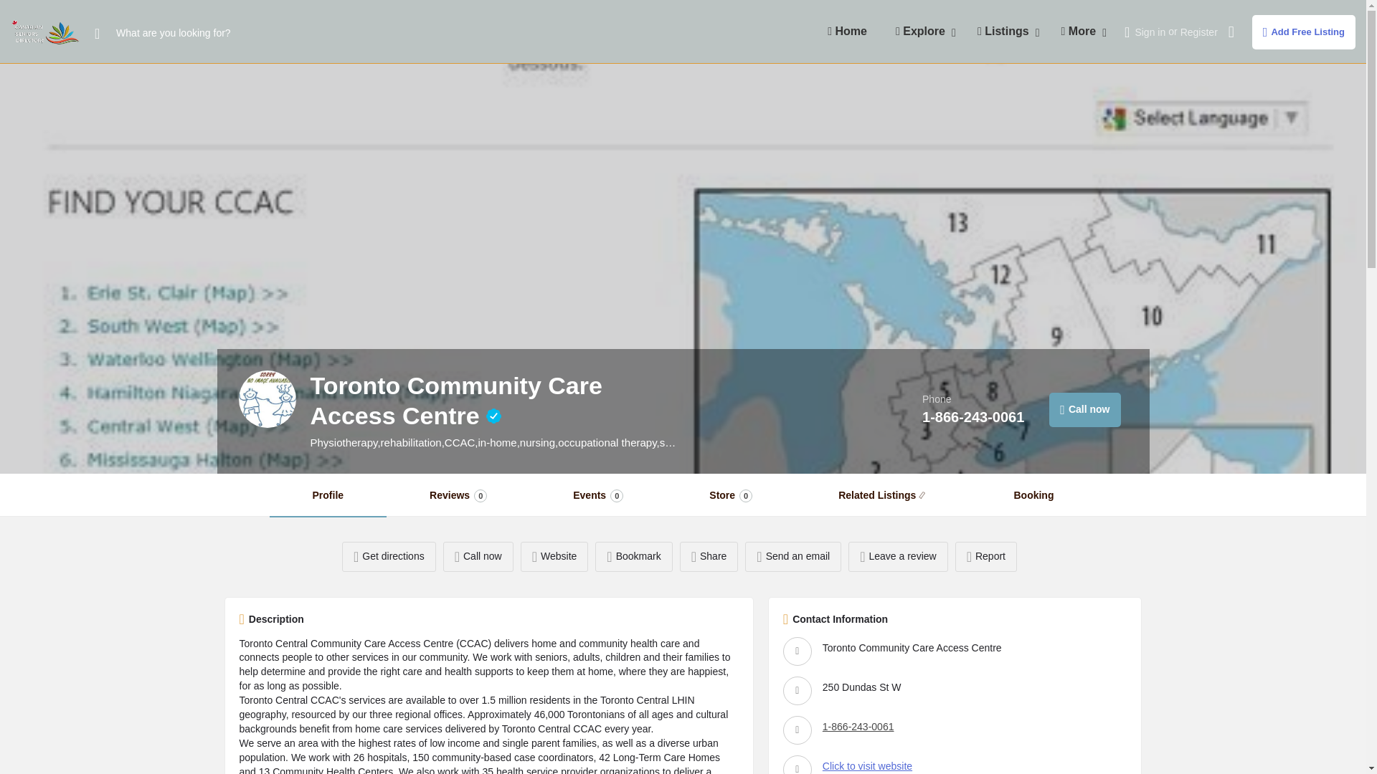  What do you see at coordinates (847, 32) in the screenshot?
I see `Home` at bounding box center [847, 32].